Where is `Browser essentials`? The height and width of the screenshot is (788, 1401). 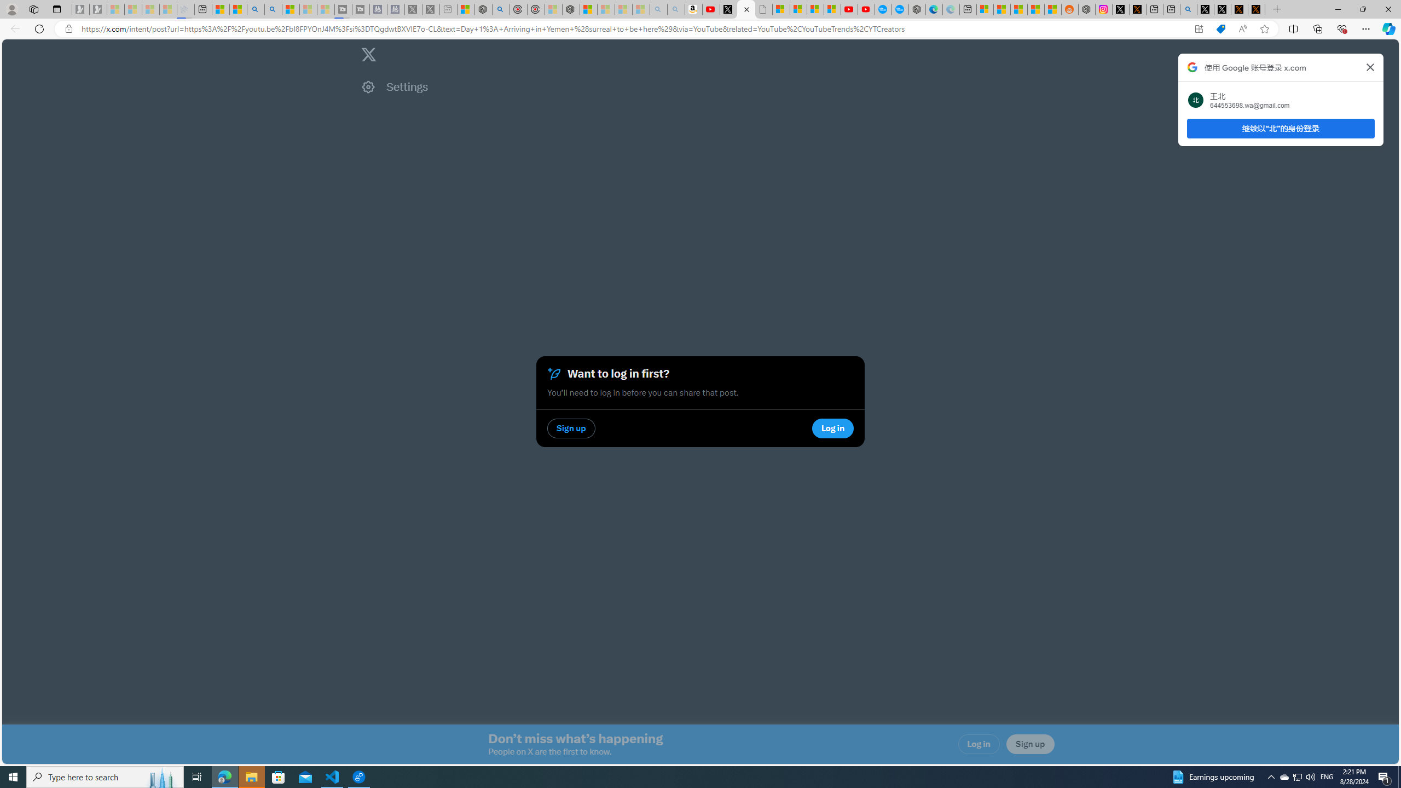 Browser essentials is located at coordinates (1342, 28).